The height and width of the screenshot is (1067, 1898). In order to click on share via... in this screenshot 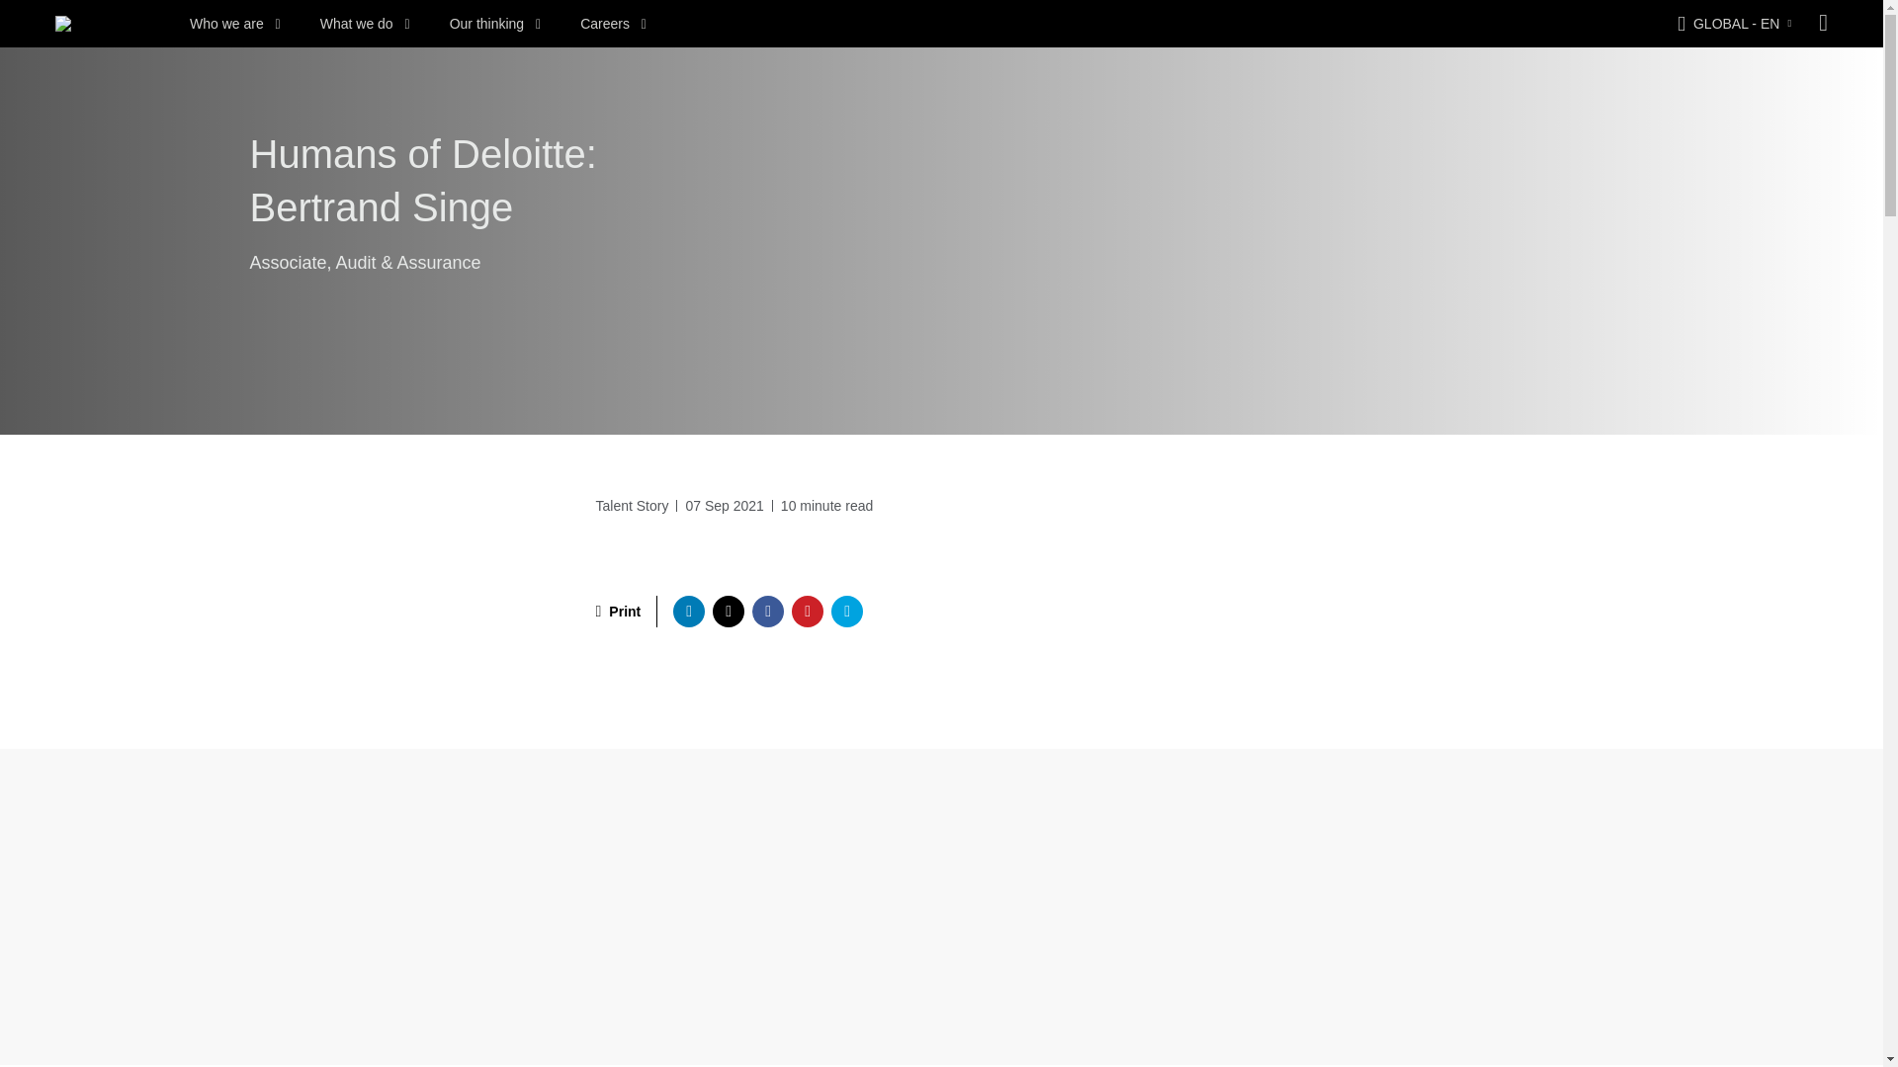, I will do `click(728, 611)`.